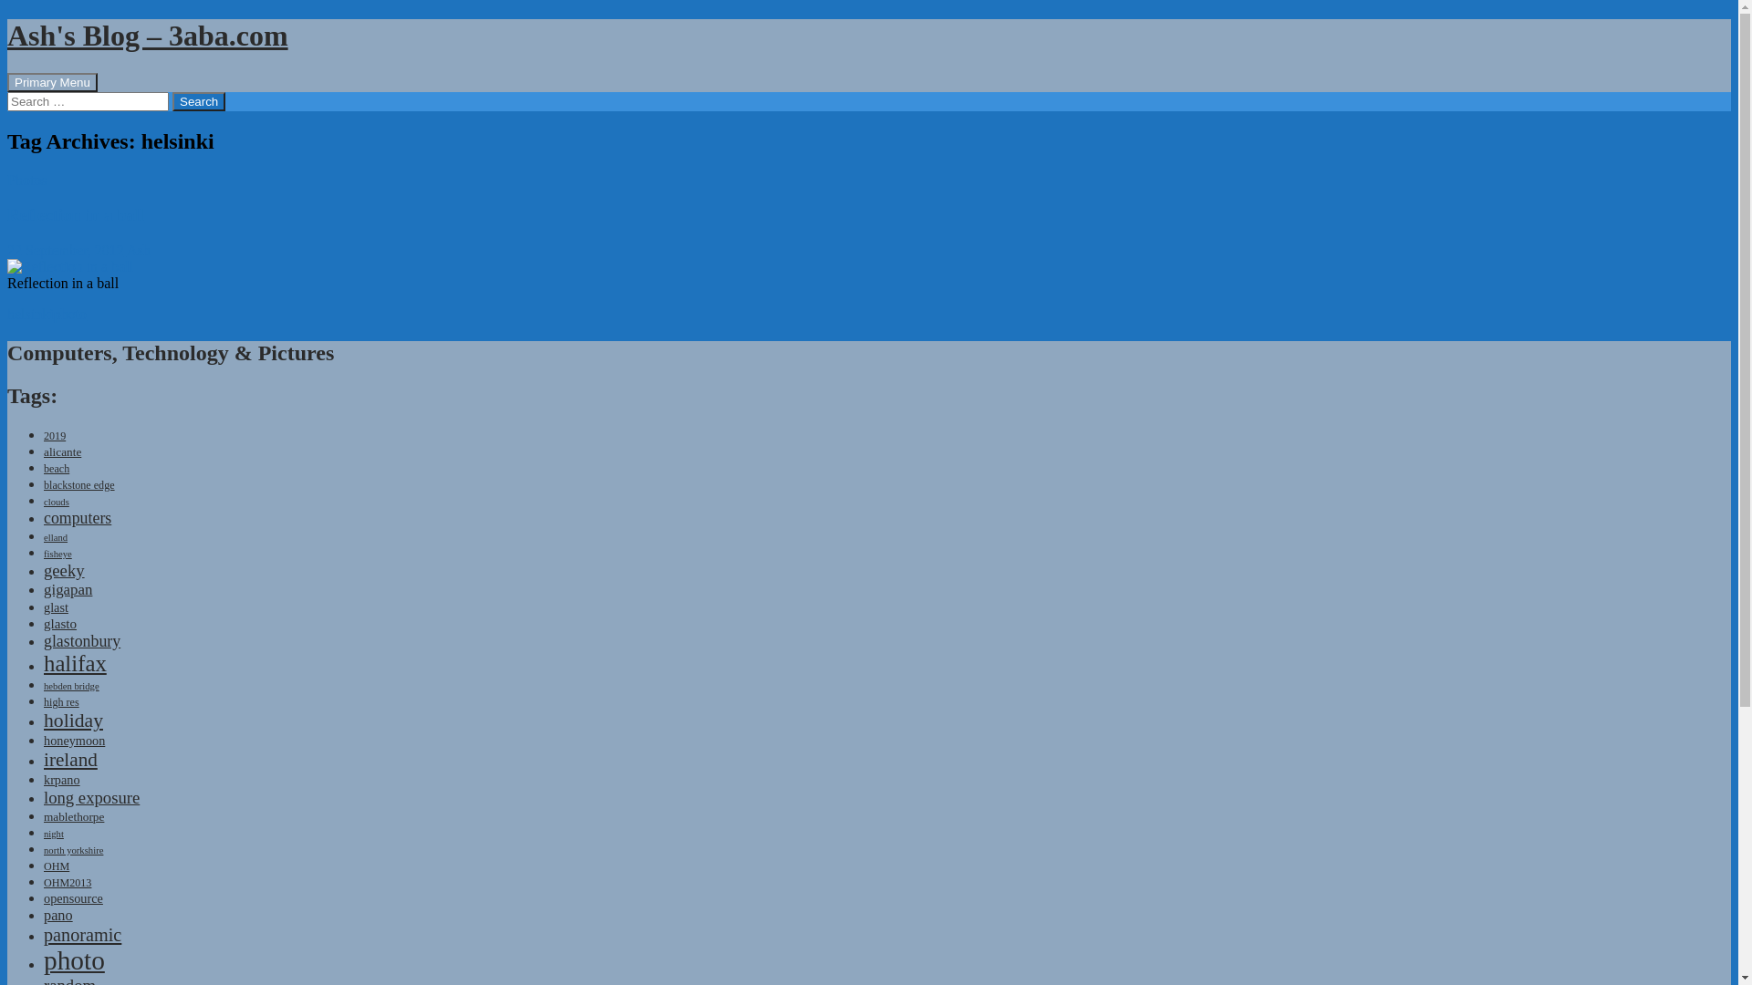  What do you see at coordinates (78, 518) in the screenshot?
I see `computers` at bounding box center [78, 518].